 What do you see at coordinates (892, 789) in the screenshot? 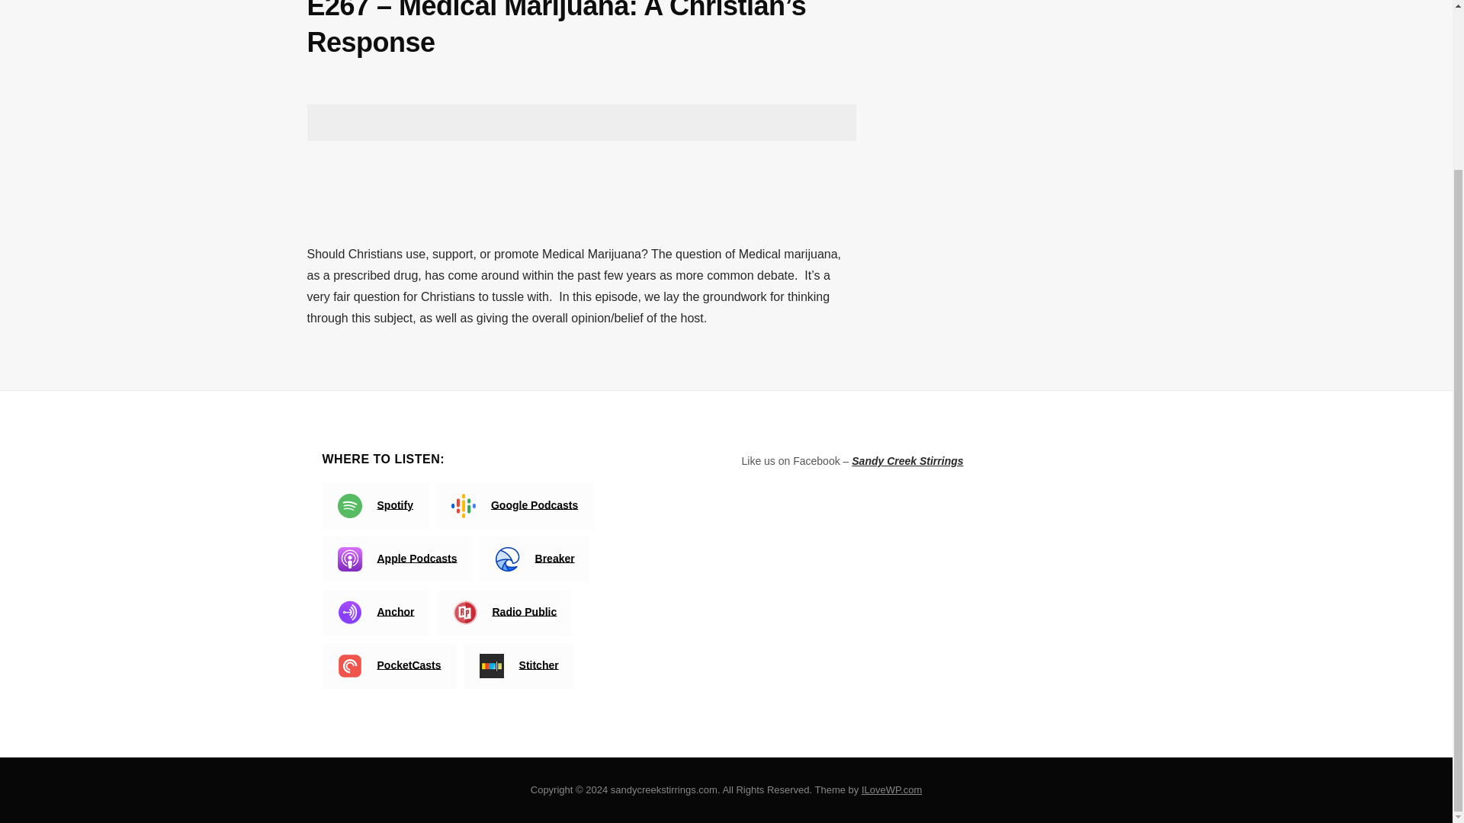
I see `Podcast WordPress Themes` at bounding box center [892, 789].